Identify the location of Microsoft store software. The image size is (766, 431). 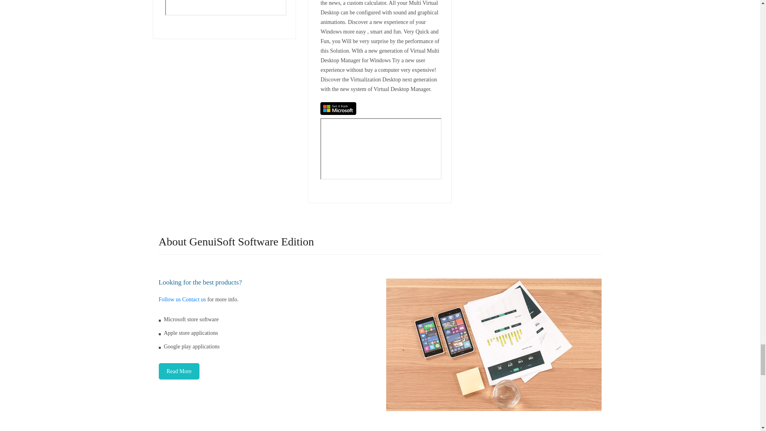
(189, 319).